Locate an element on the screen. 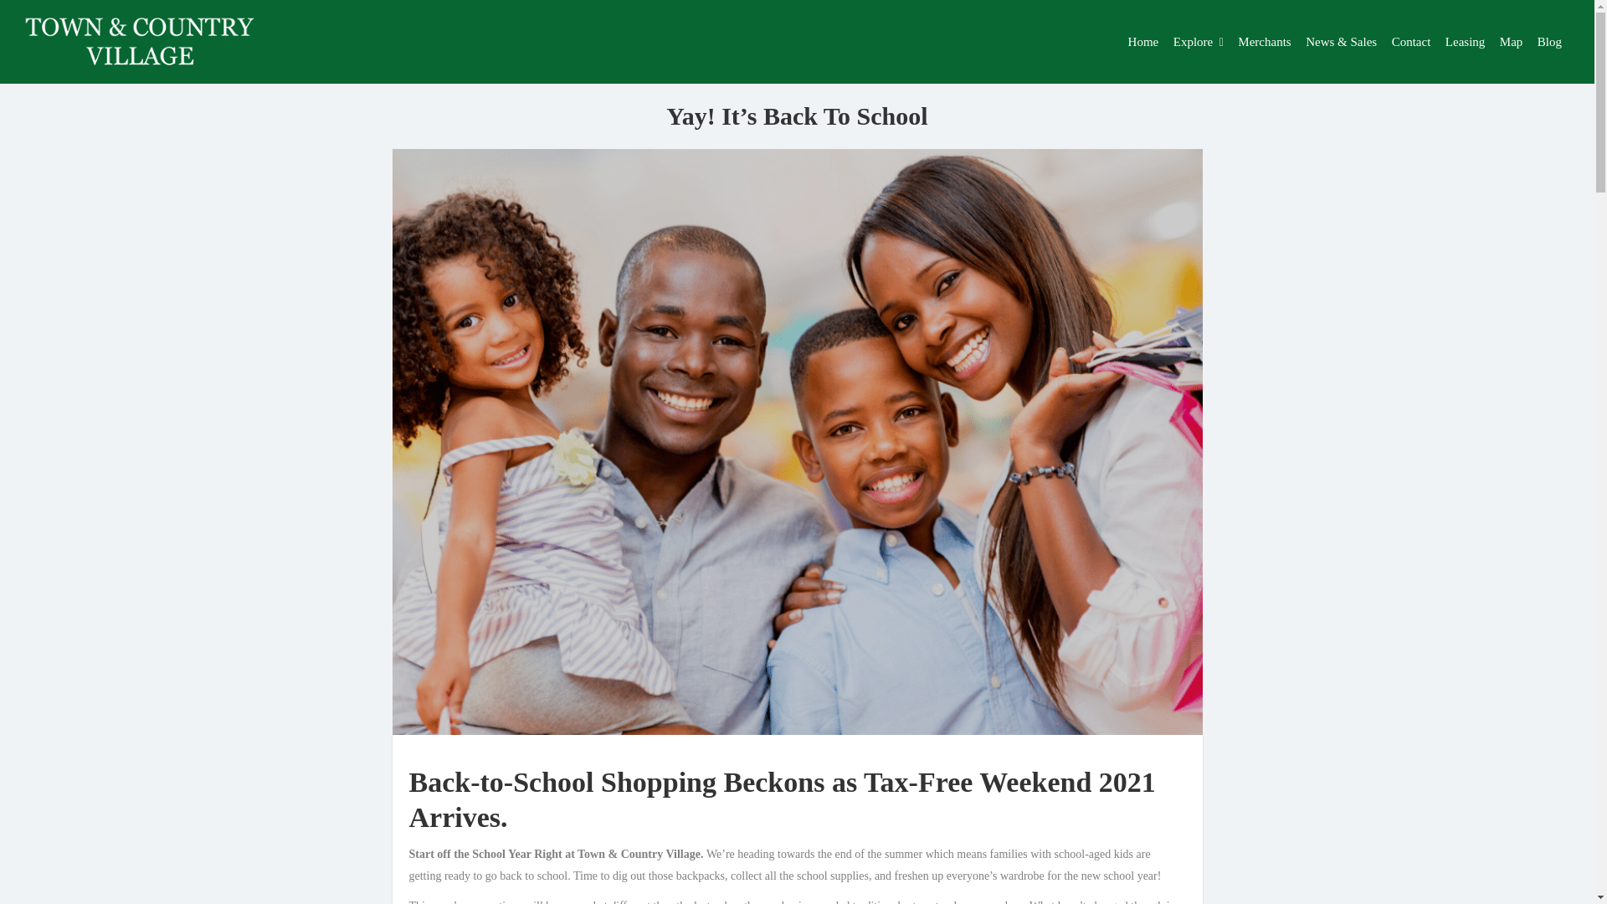  Contact is located at coordinates (1411, 42).